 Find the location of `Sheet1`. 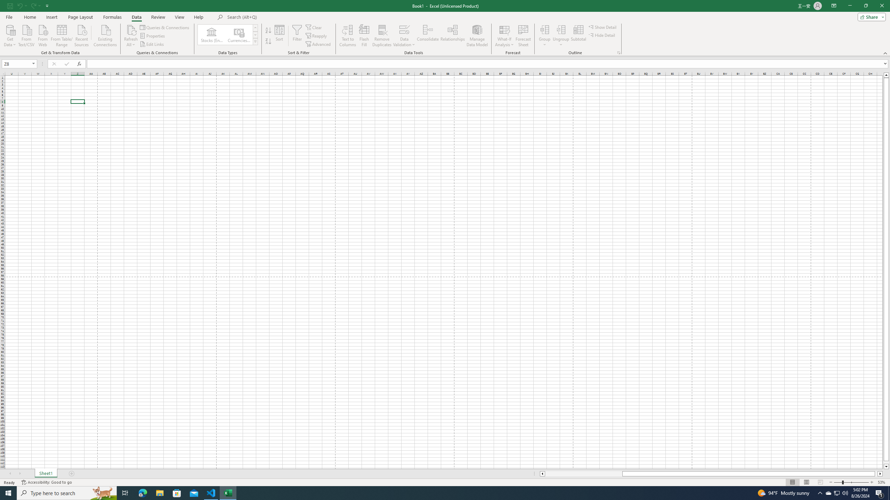

Sheet1 is located at coordinates (46, 474).